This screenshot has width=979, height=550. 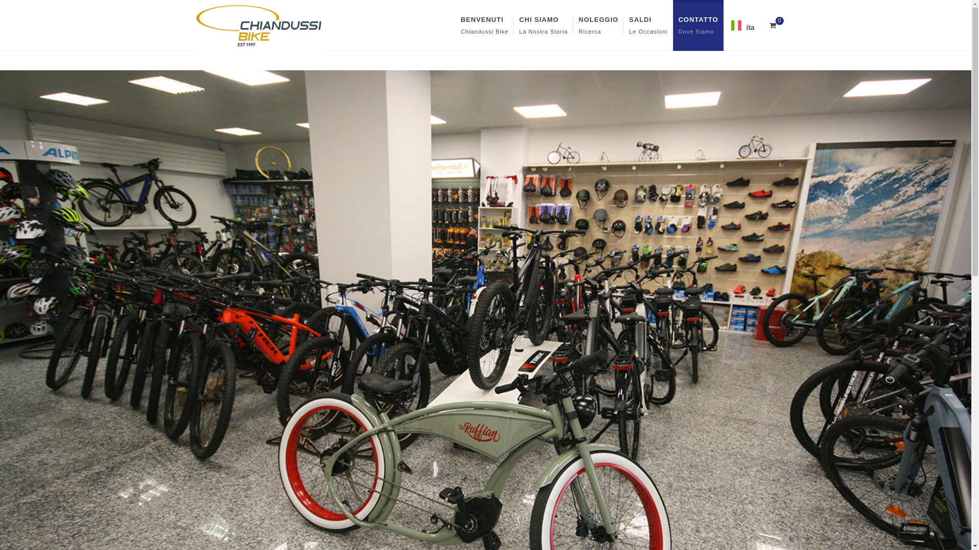 What do you see at coordinates (599, 25) in the screenshot?
I see `NOLEGGIO
Ricerca` at bounding box center [599, 25].